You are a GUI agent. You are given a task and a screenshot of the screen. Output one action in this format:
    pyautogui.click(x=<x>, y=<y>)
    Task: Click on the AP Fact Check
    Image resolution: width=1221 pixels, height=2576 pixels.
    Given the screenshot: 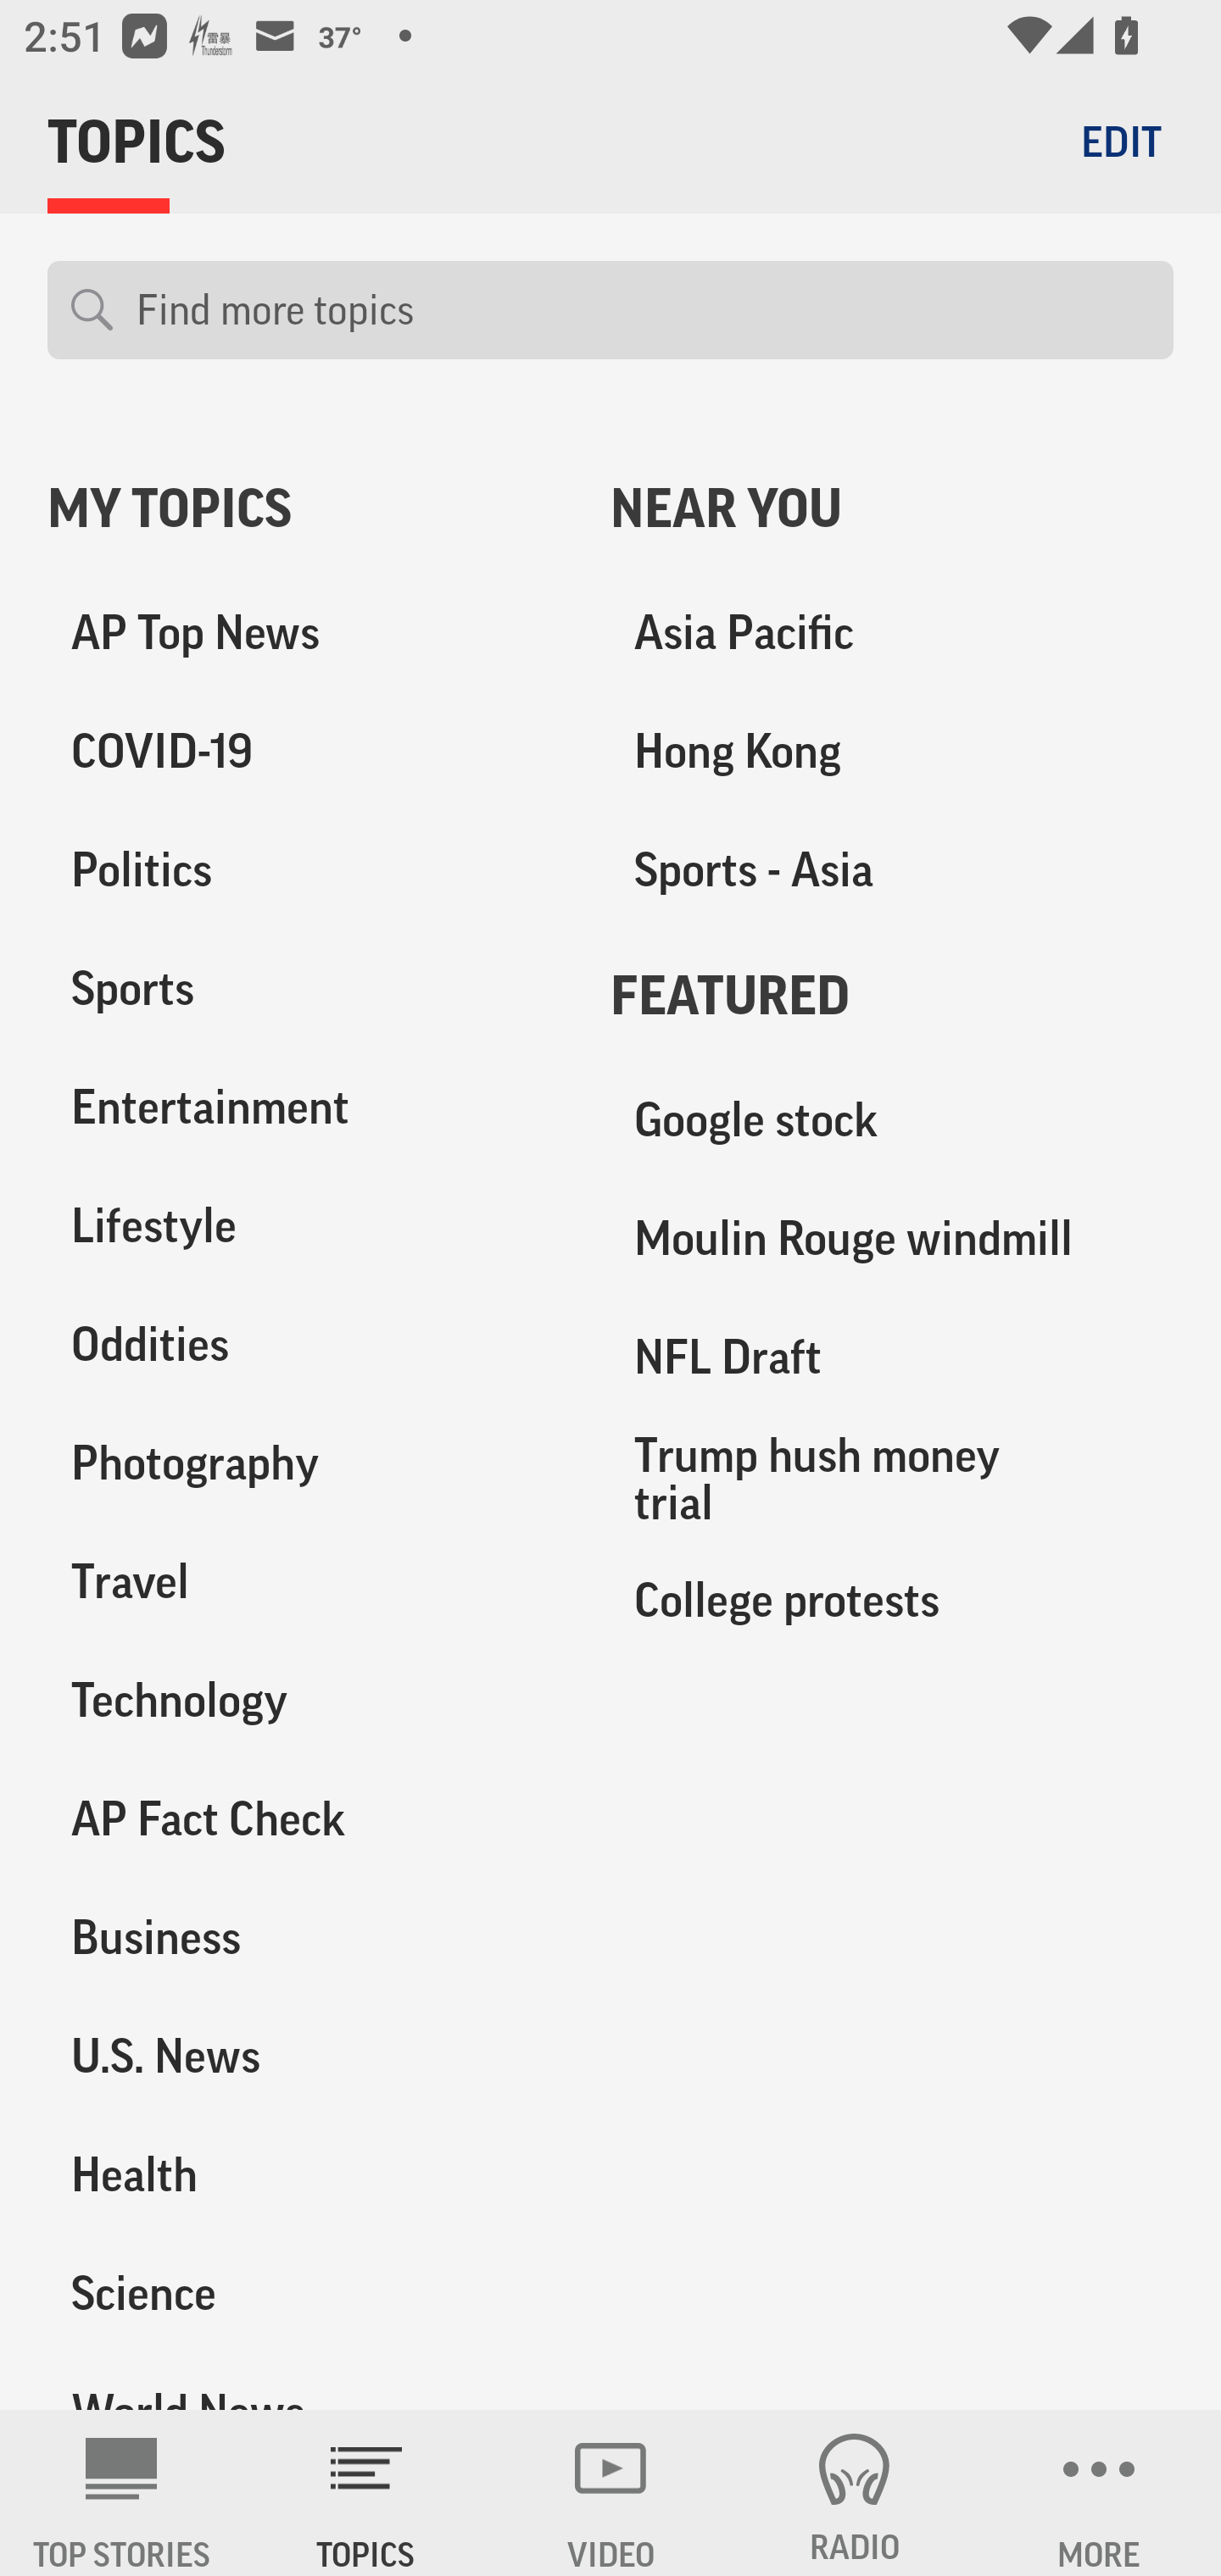 What is the action you would take?
    pyautogui.click(x=305, y=1818)
    